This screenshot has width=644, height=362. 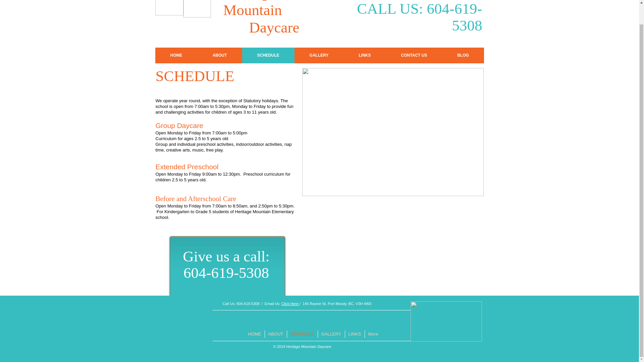 I want to click on BLOG, so click(x=463, y=55).